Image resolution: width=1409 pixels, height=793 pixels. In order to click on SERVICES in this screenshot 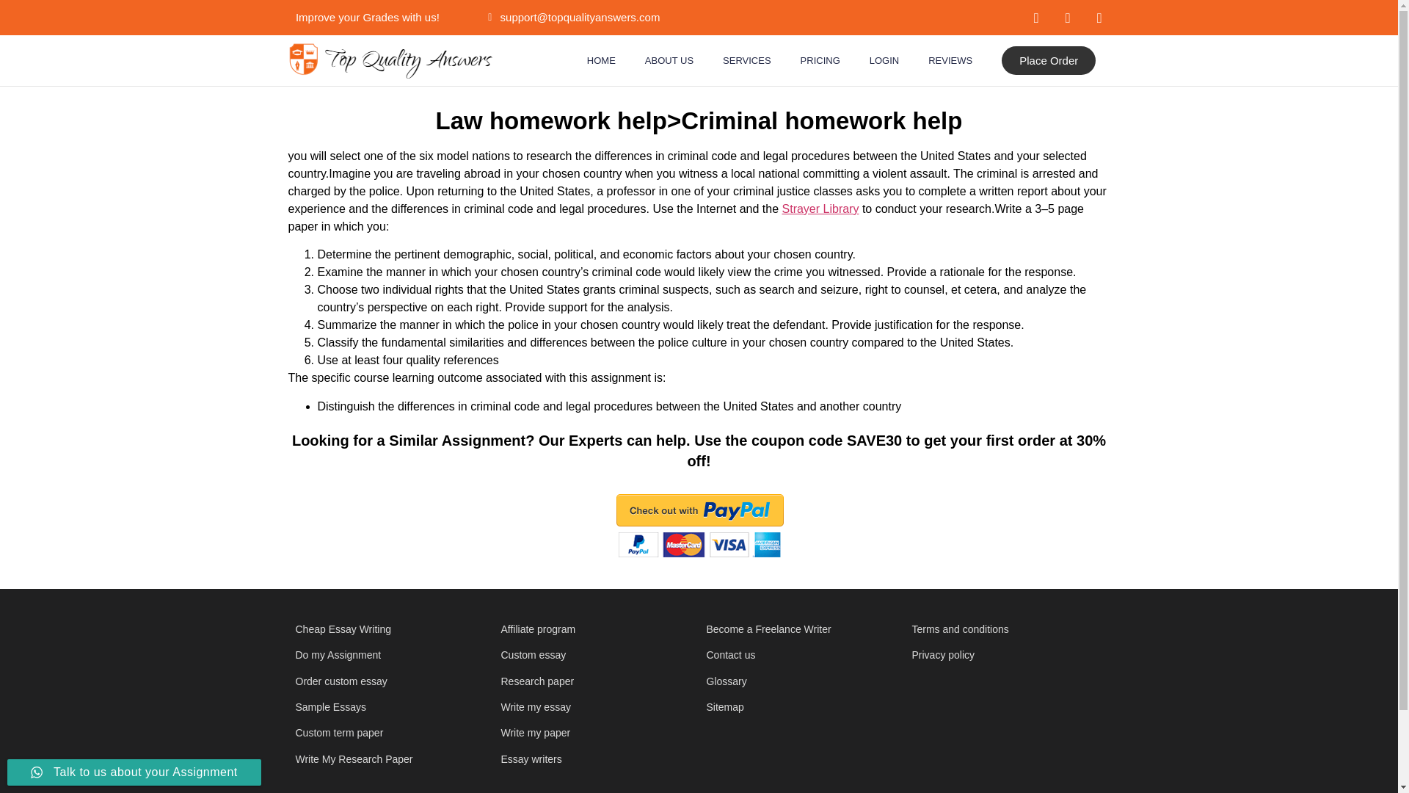, I will do `click(747, 60)`.